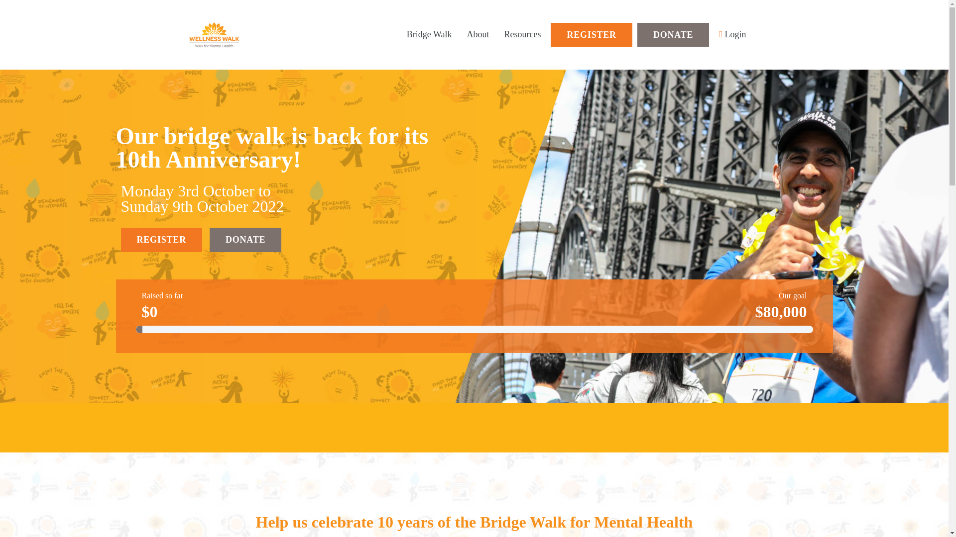  What do you see at coordinates (523, 35) in the screenshot?
I see `Resources` at bounding box center [523, 35].